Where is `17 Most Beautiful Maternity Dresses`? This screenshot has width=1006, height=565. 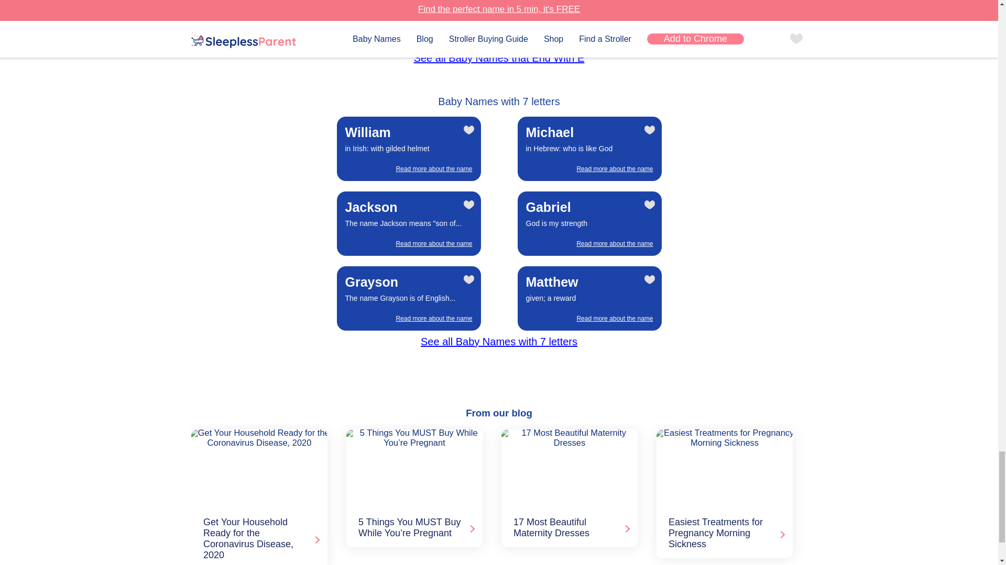 17 Most Beautiful Maternity Dresses is located at coordinates (567, 467).